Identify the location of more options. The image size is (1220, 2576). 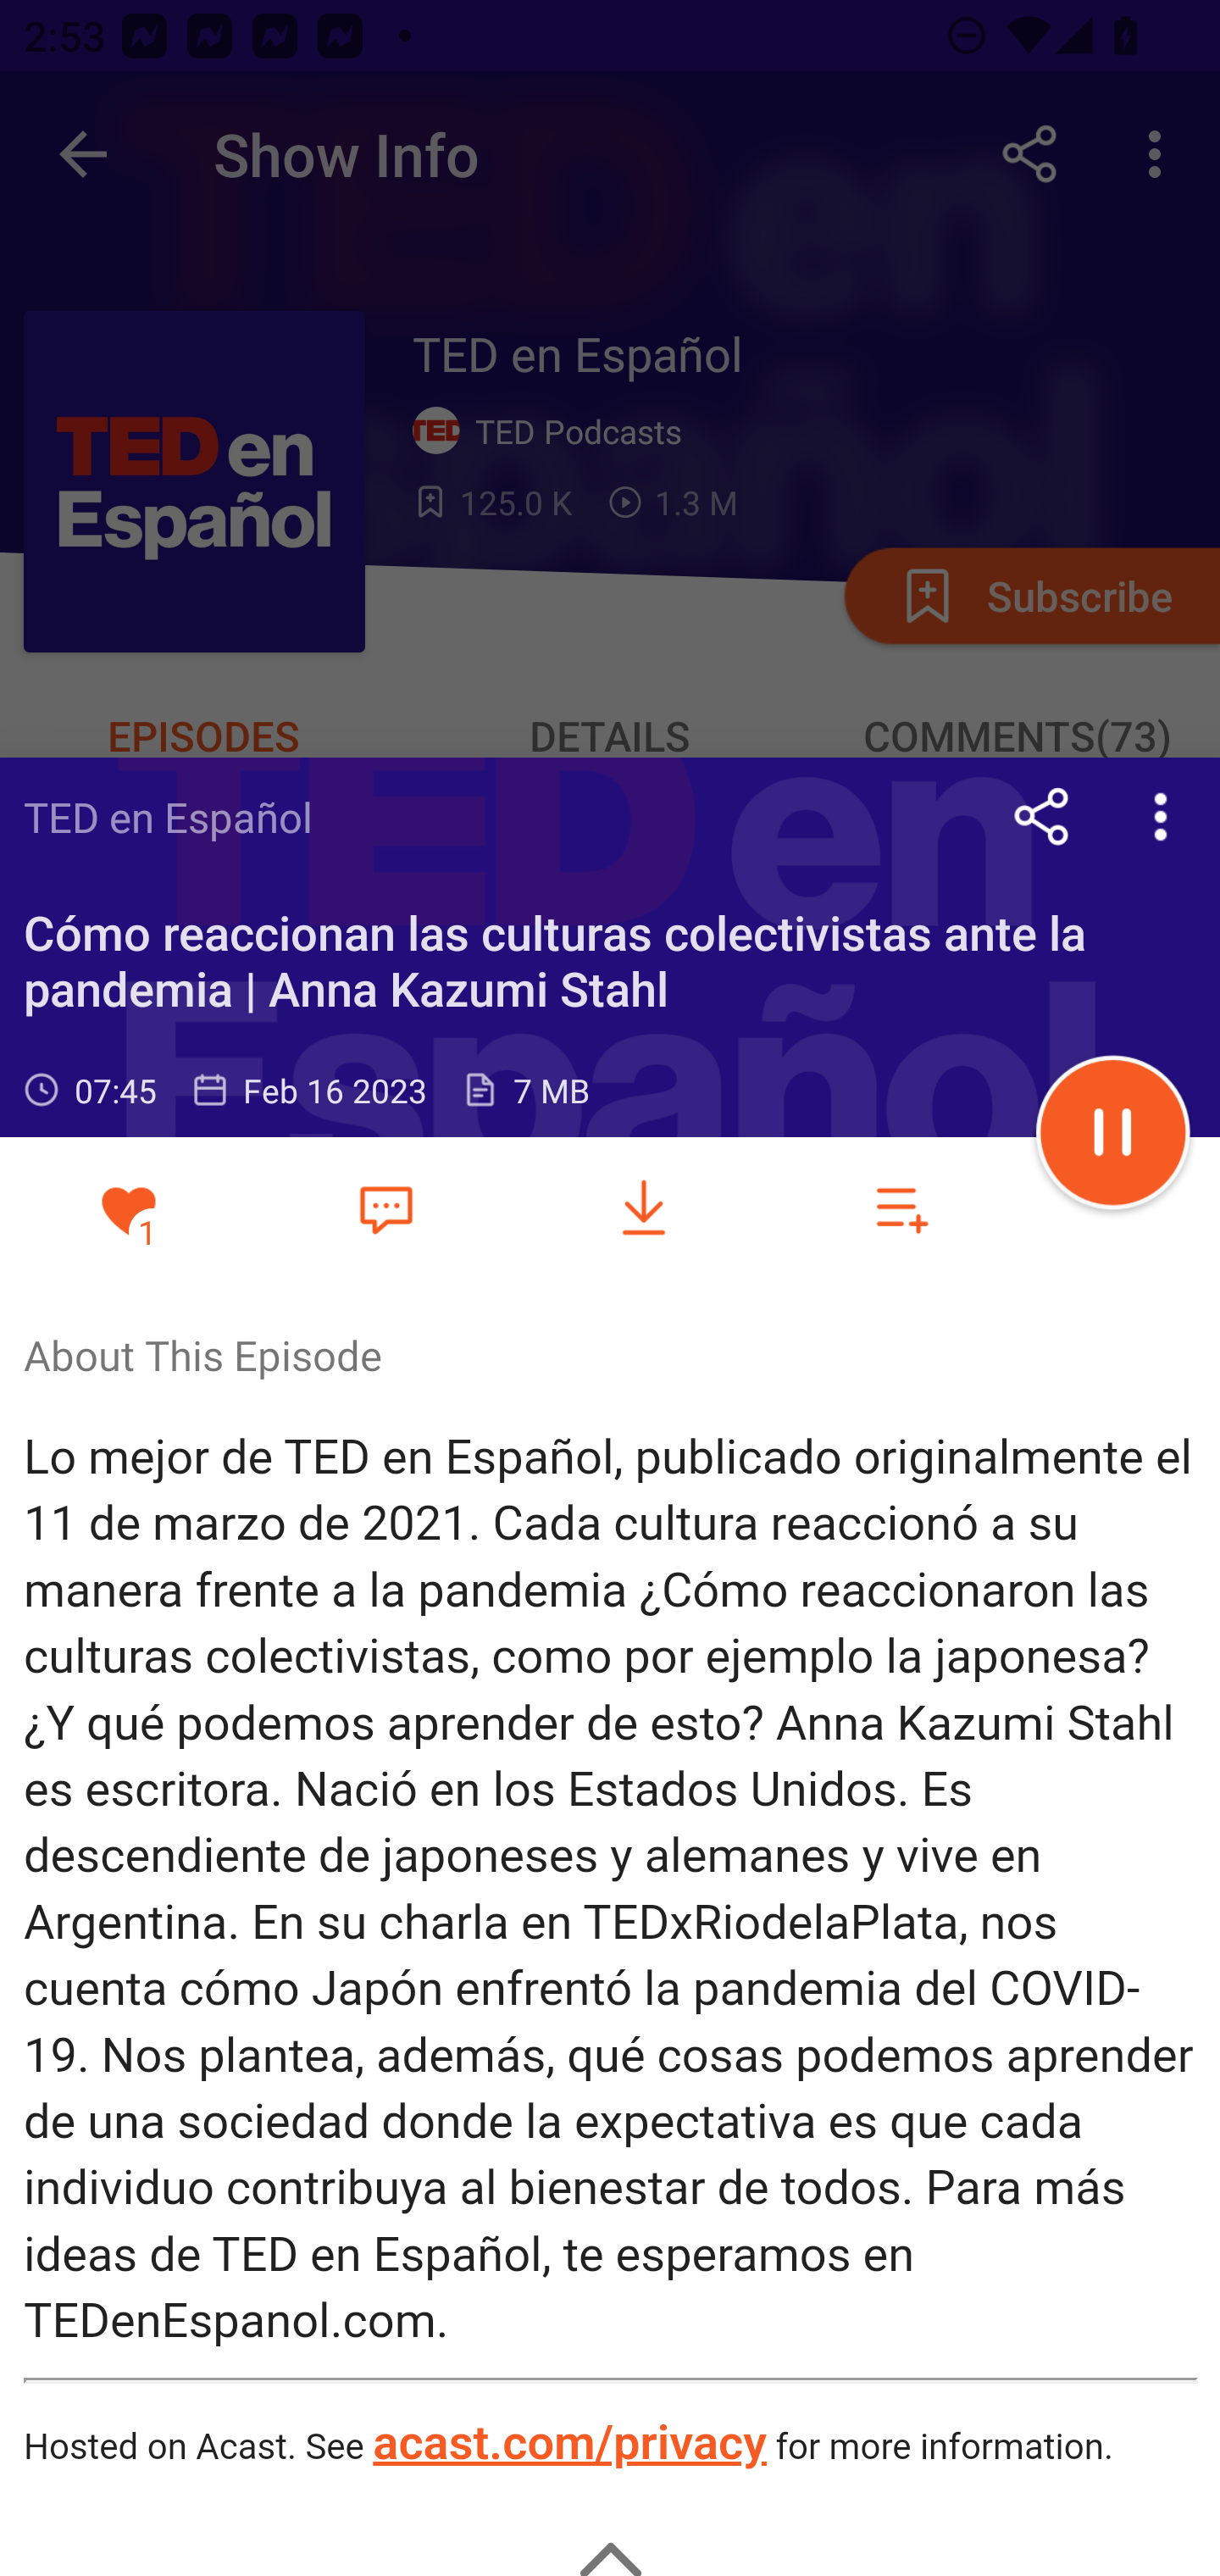
(1161, 816).